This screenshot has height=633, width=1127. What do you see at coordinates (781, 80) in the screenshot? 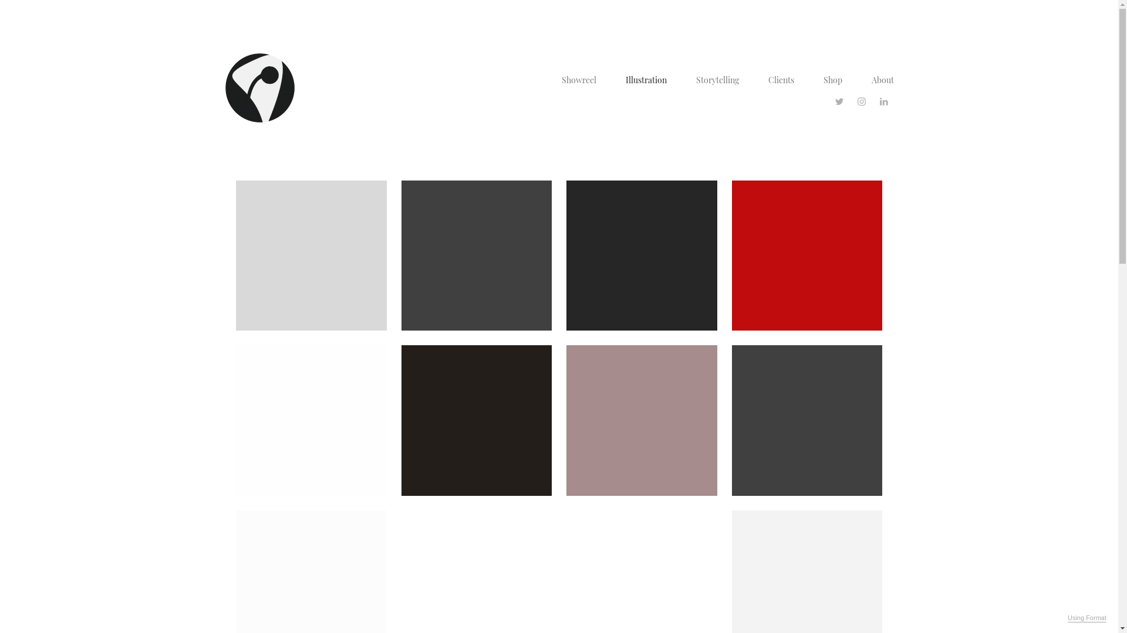
I see `Clients` at bounding box center [781, 80].